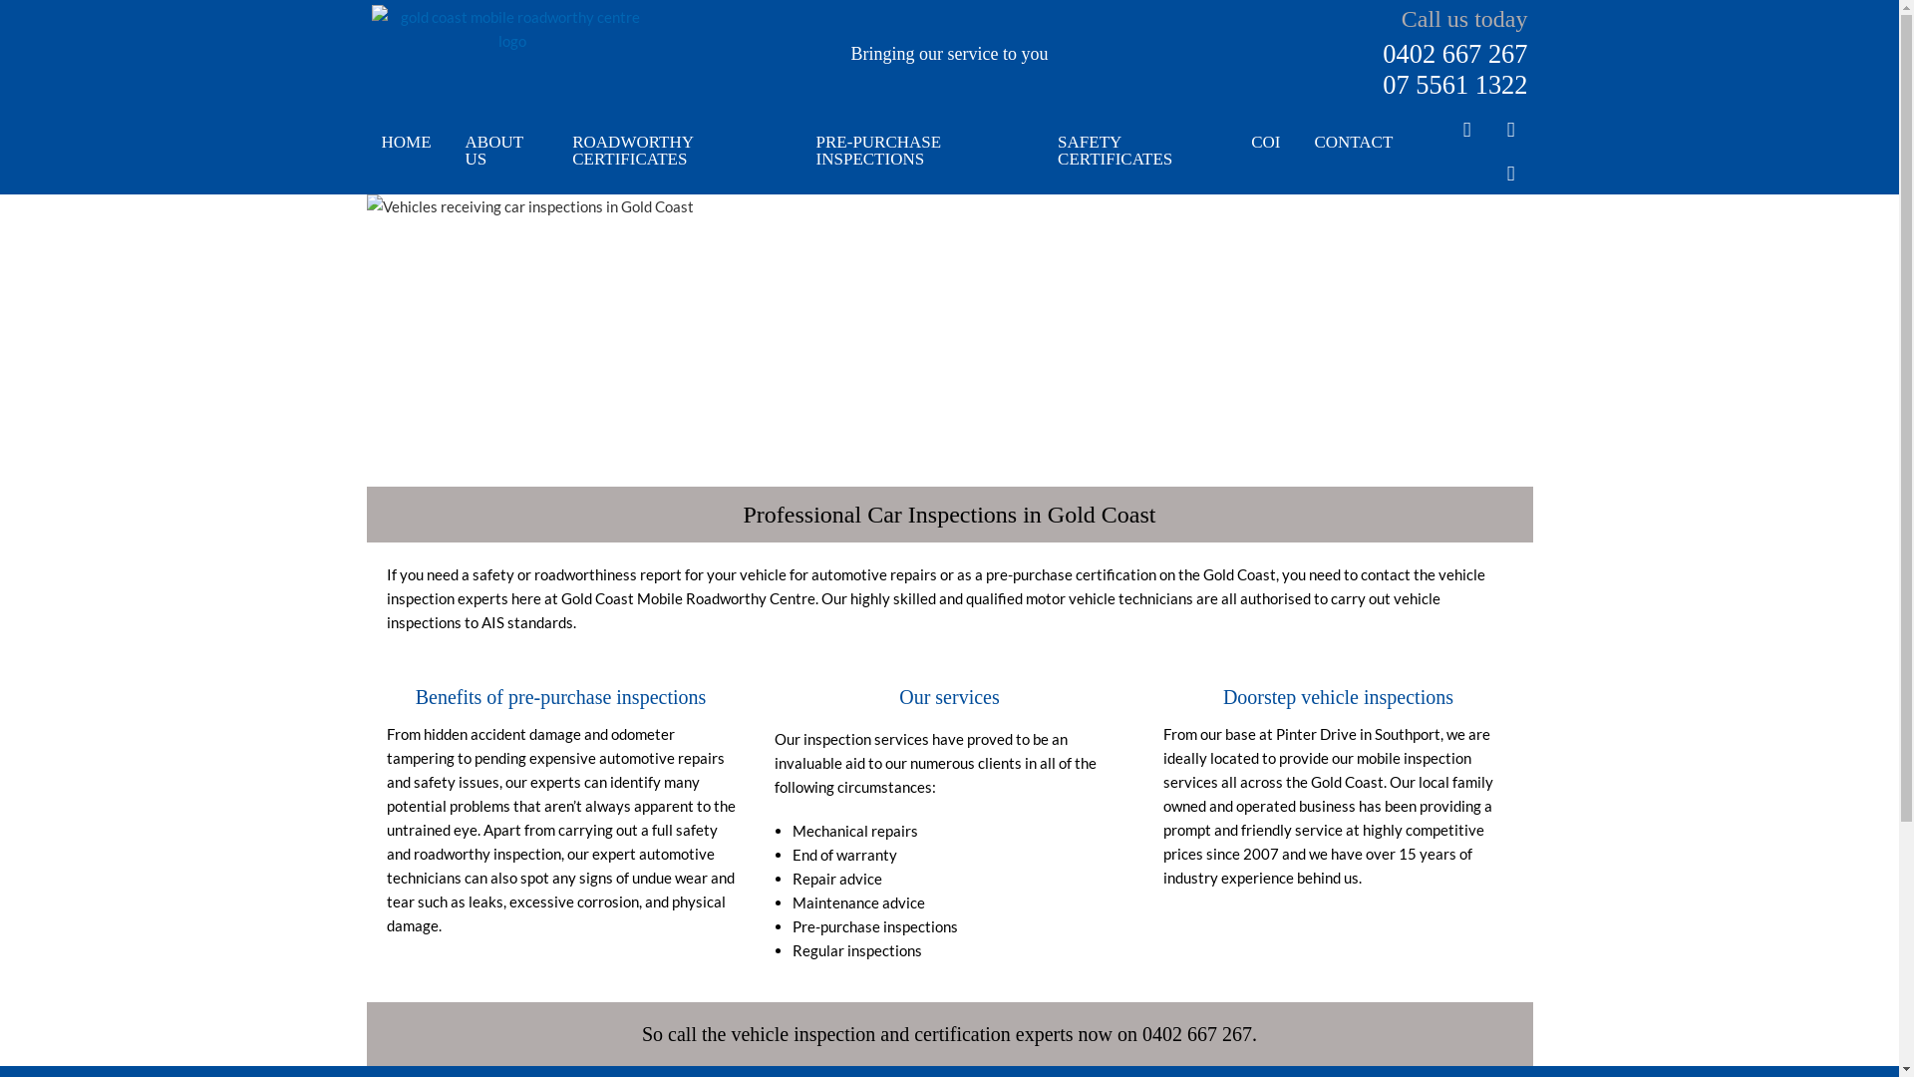 This screenshot has height=1077, width=1914. I want to click on gold coast mobile roadworthy centre logo, so click(512, 29).